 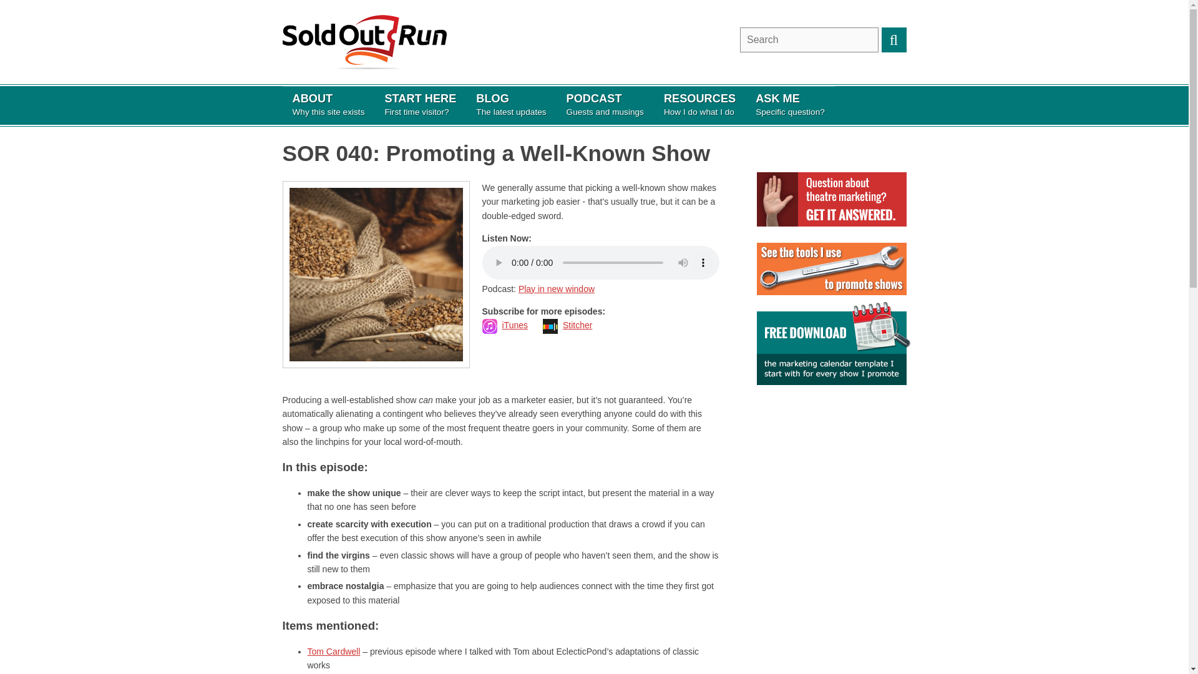 I want to click on Search for:, so click(x=328, y=105).